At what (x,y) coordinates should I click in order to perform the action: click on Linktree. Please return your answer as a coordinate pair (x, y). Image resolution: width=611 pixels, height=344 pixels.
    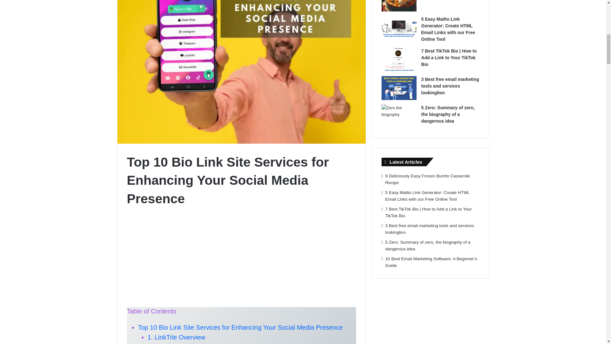
    Looking at the image, I should click on (159, 344).